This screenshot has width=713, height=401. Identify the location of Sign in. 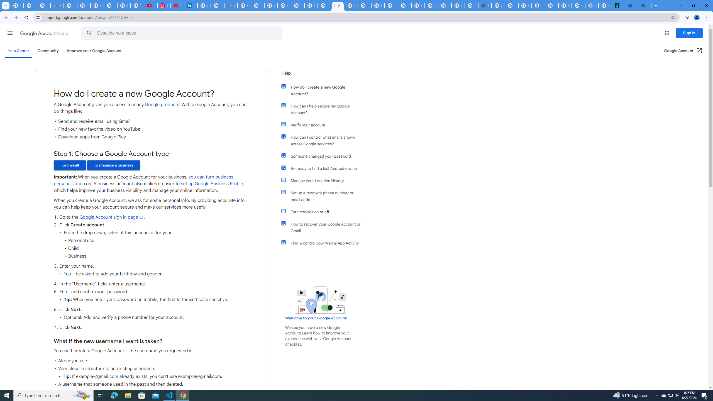
(689, 33).